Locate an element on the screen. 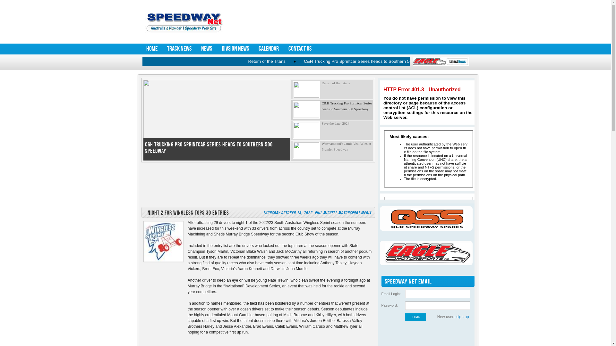 Image resolution: width=616 pixels, height=346 pixels. DIVSION NEWS is located at coordinates (235, 48).